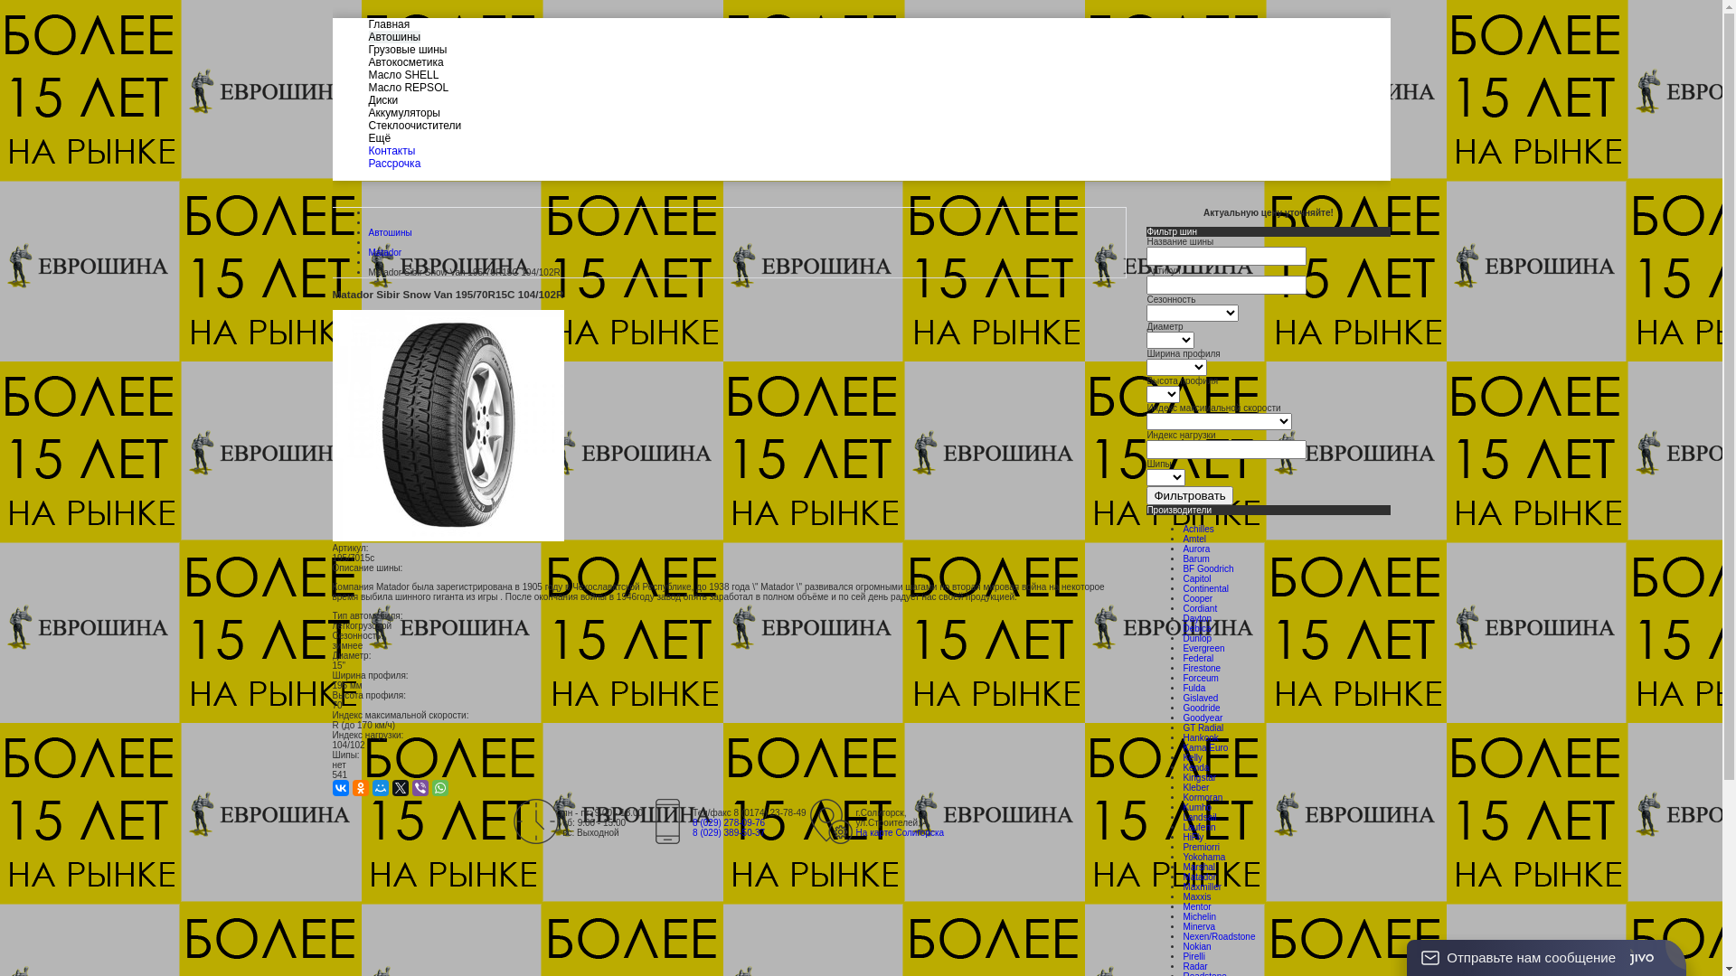 This screenshot has height=976, width=1736. Describe the element at coordinates (448, 539) in the screenshot. I see `Matador Sibir Snow Van 195/70R15C 104/102R` at that location.